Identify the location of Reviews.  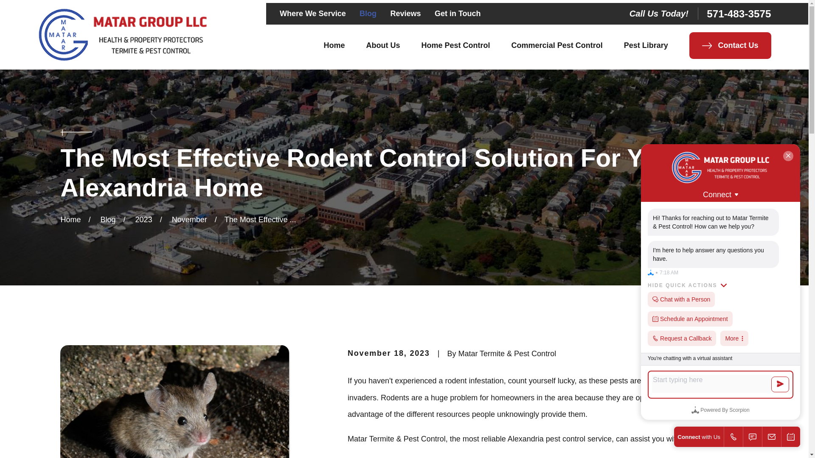
(405, 14).